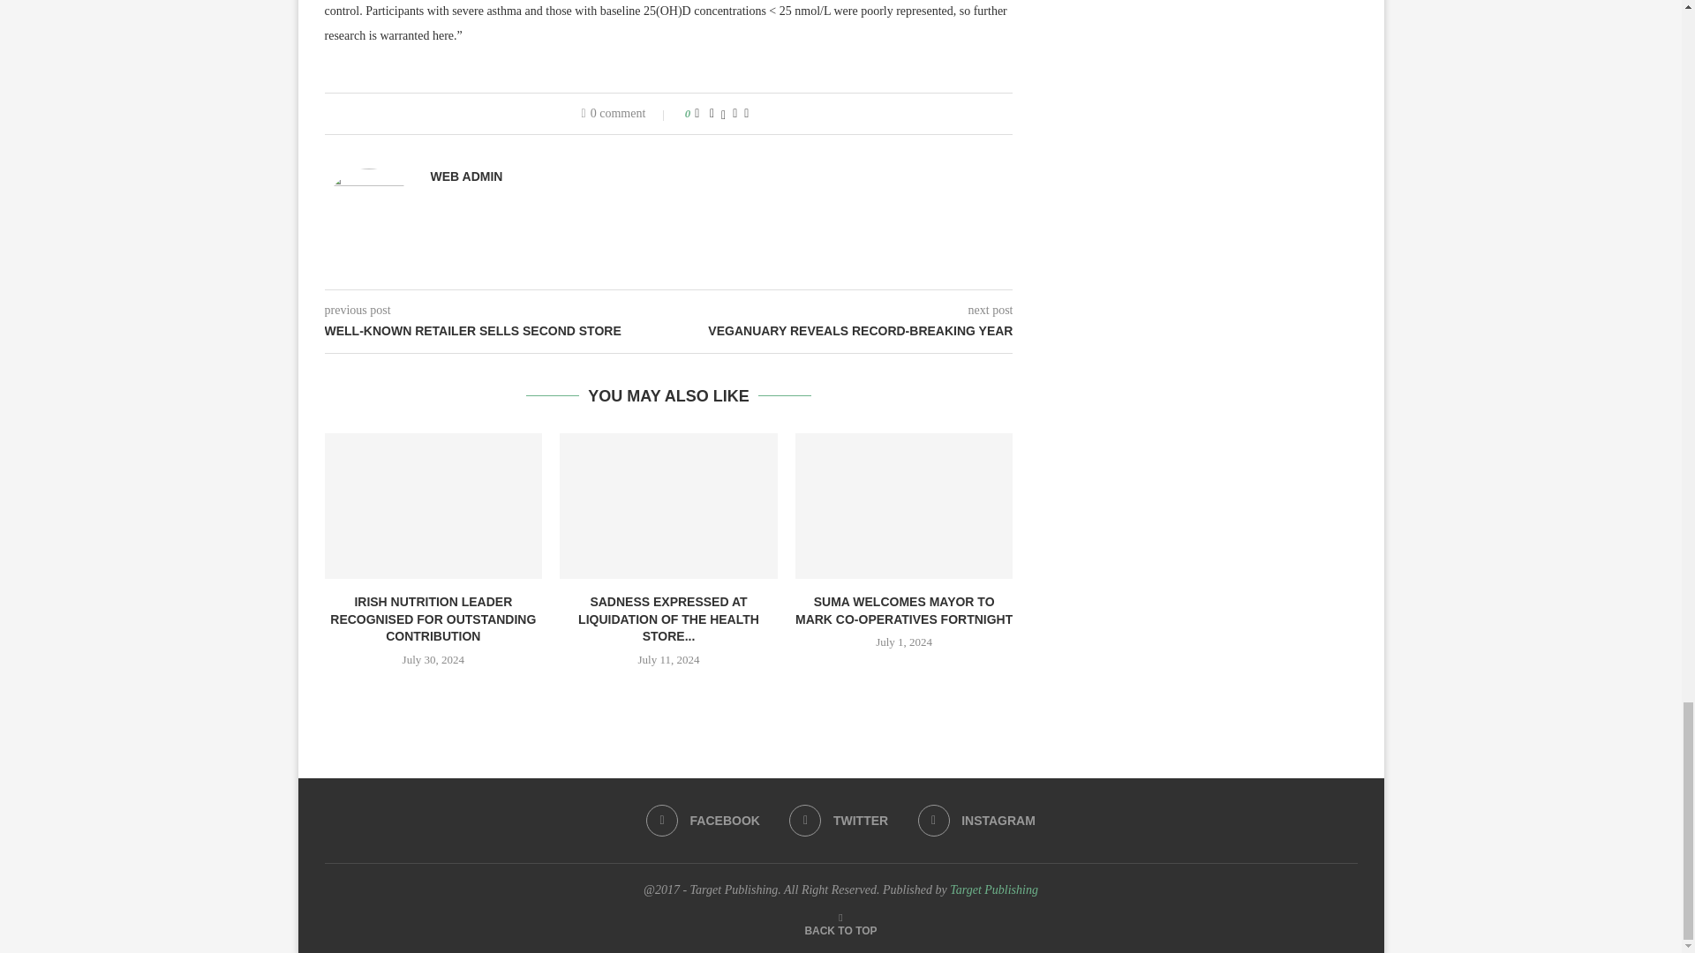  What do you see at coordinates (904, 505) in the screenshot?
I see `Suma welcomes Mayor to mark Co-operatives Fortnight` at bounding box center [904, 505].